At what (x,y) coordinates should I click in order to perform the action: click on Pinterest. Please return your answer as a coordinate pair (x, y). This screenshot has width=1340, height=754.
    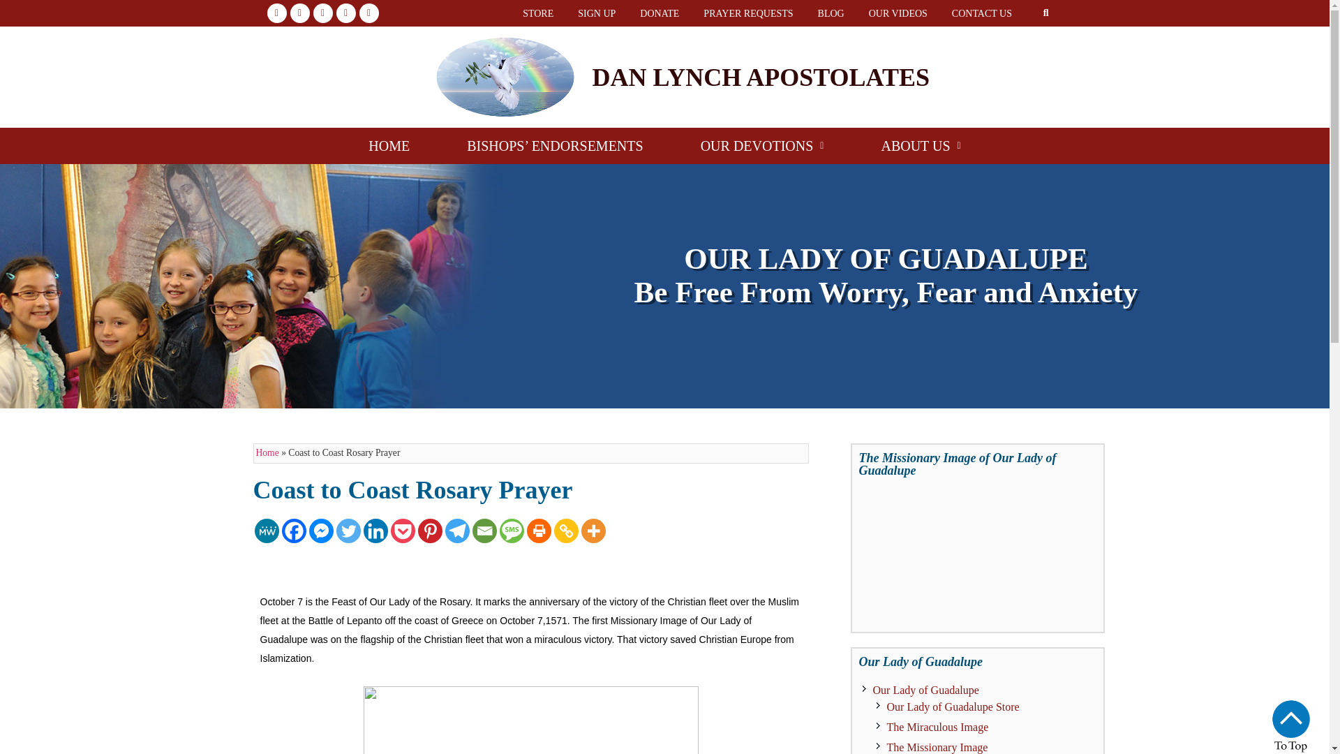
    Looking at the image, I should click on (429, 531).